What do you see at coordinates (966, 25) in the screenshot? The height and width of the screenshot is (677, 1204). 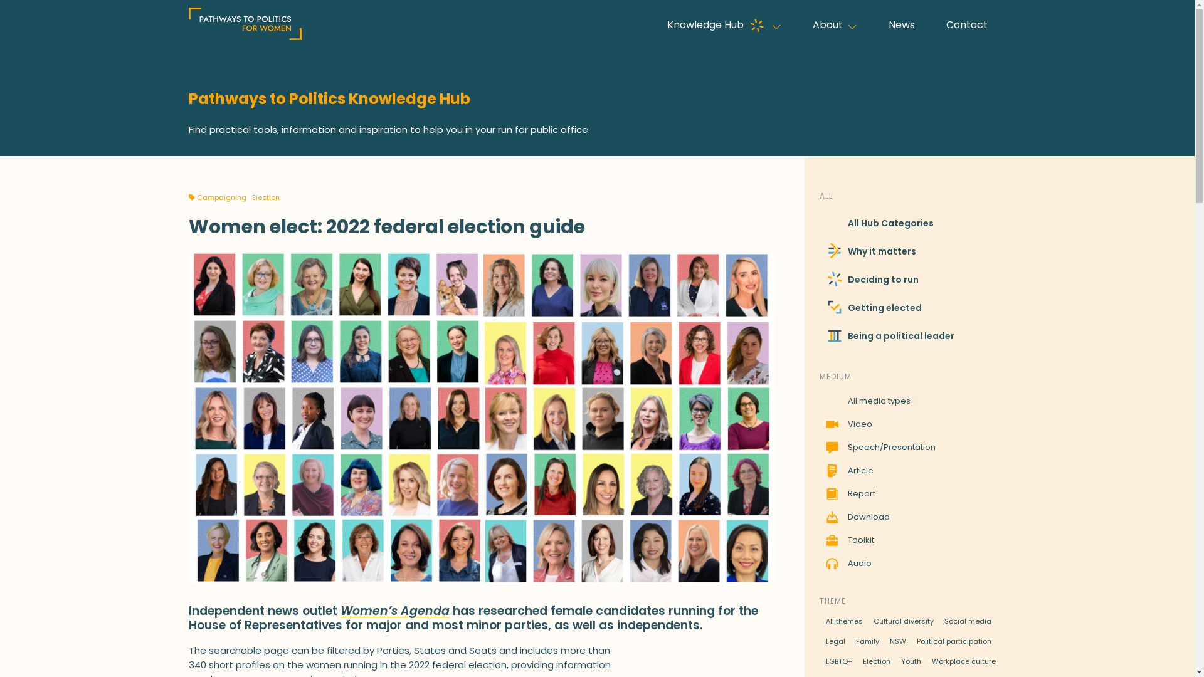 I see `Contact` at bounding box center [966, 25].